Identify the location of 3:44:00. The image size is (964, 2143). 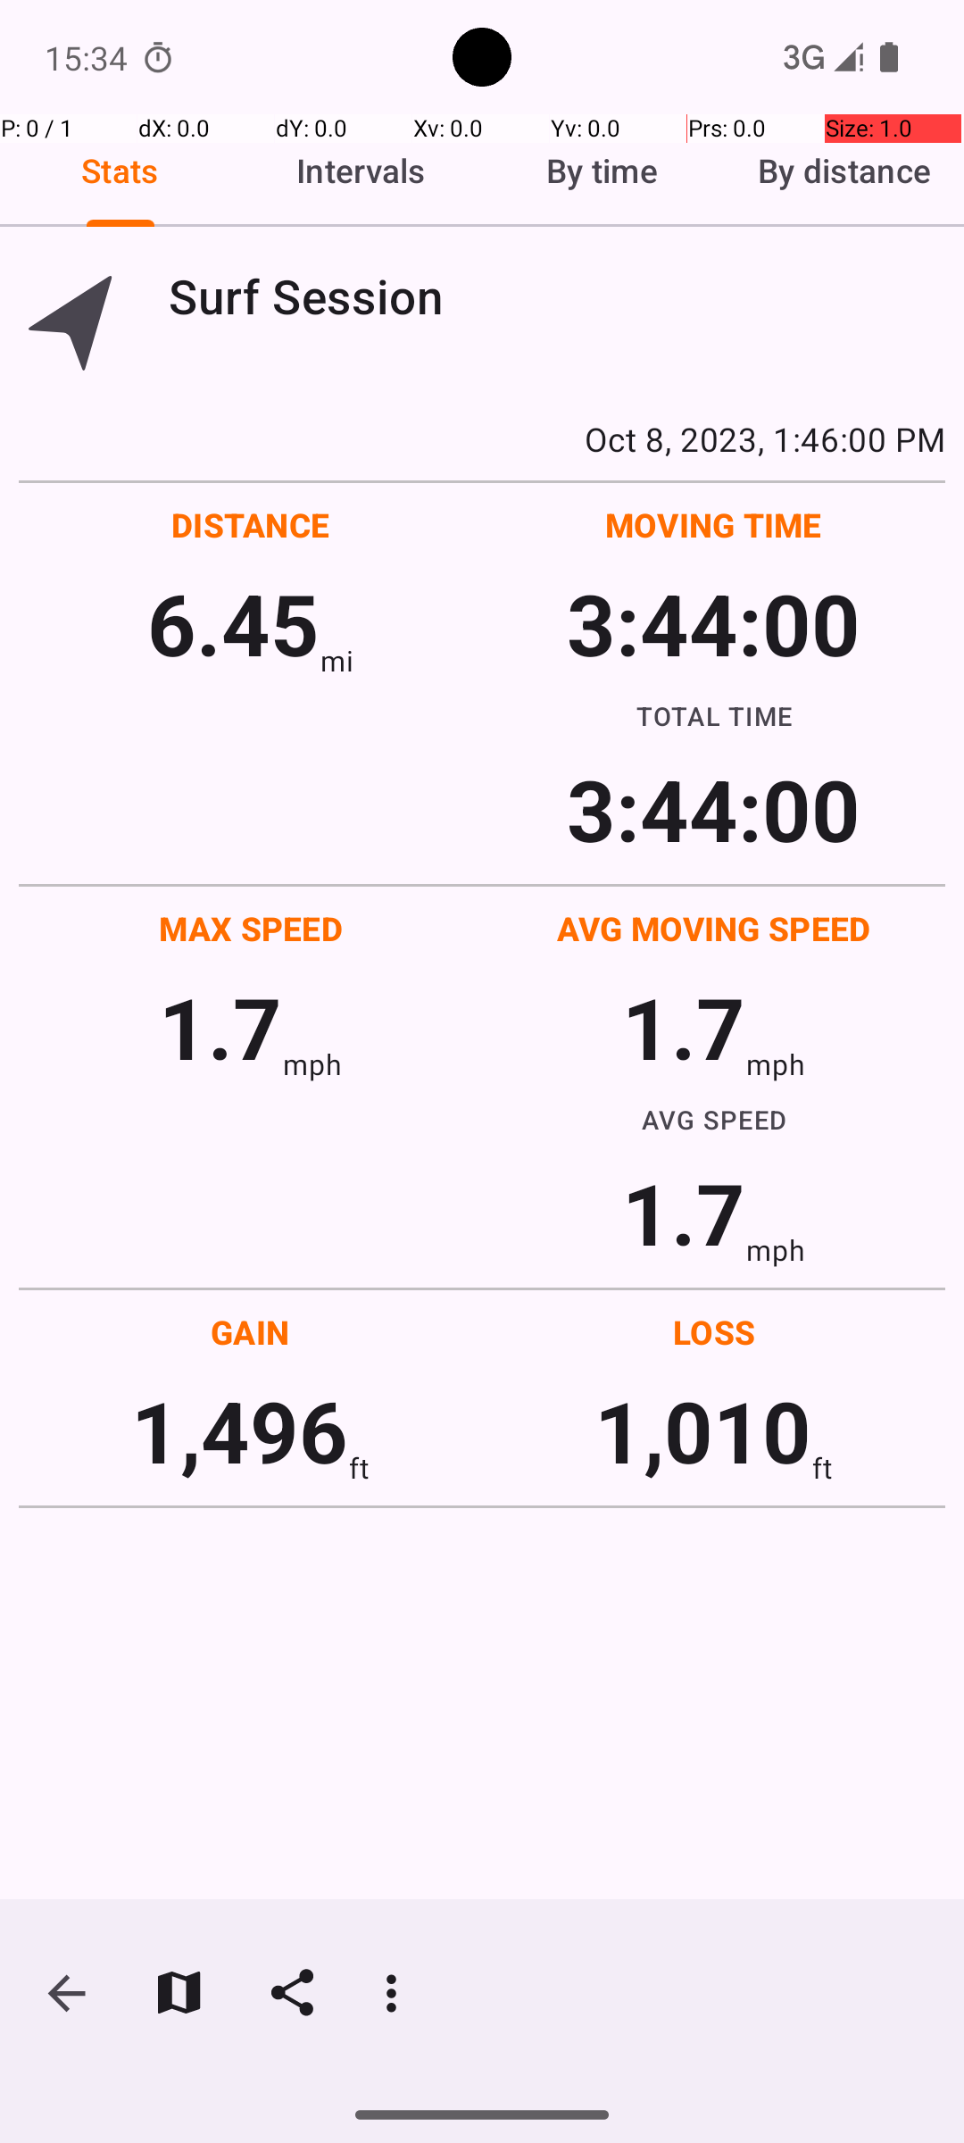
(713, 623).